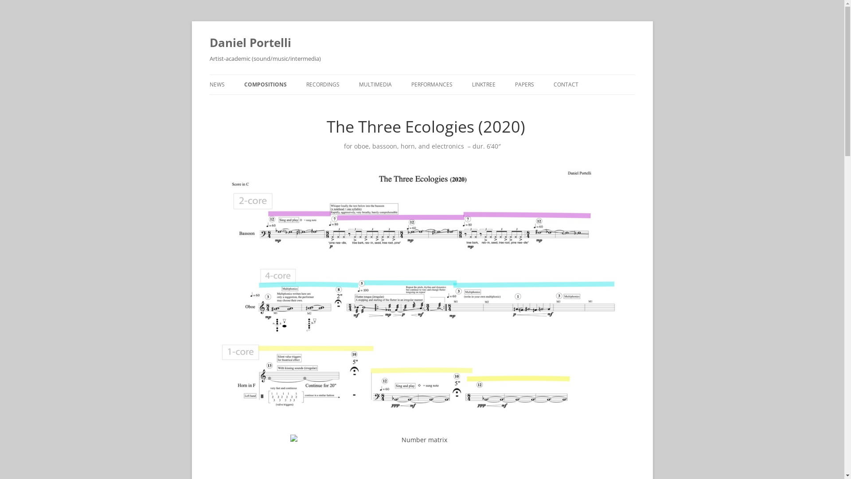  I want to click on LINKTREE, so click(483, 85).